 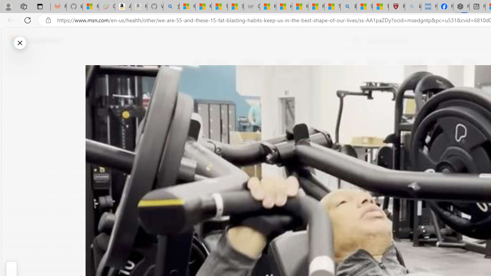 I want to click on 12 Popular Science Lies that Must be Corrected, so click(x=381, y=7).